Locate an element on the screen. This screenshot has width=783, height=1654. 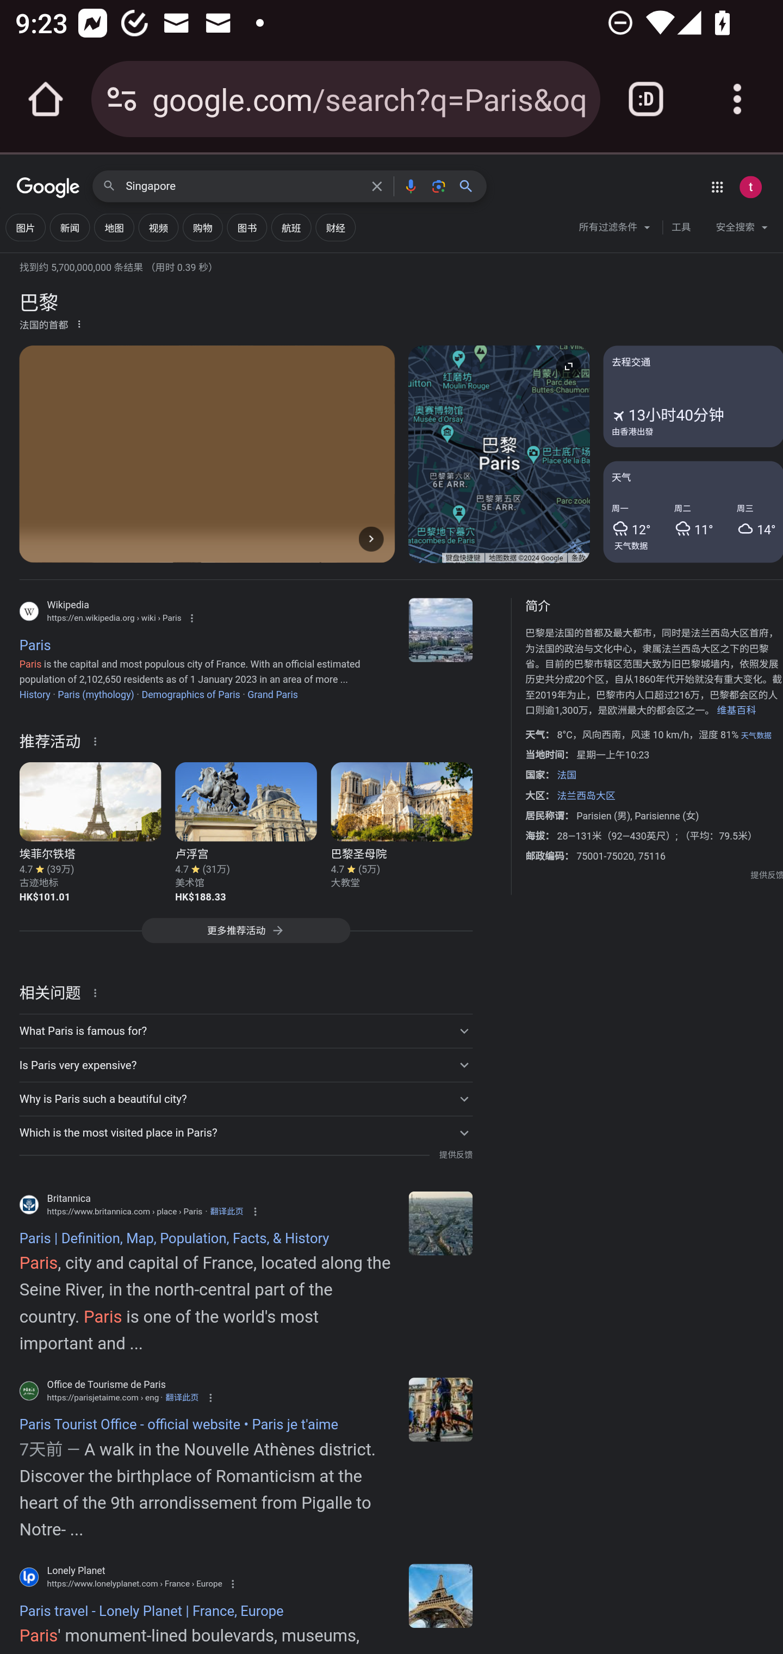
更多选项 is located at coordinates (79, 323).